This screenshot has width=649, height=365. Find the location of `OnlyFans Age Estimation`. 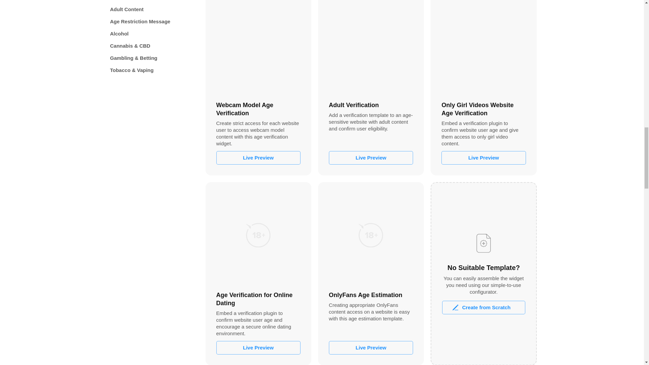

OnlyFans Age Estimation is located at coordinates (371, 235).